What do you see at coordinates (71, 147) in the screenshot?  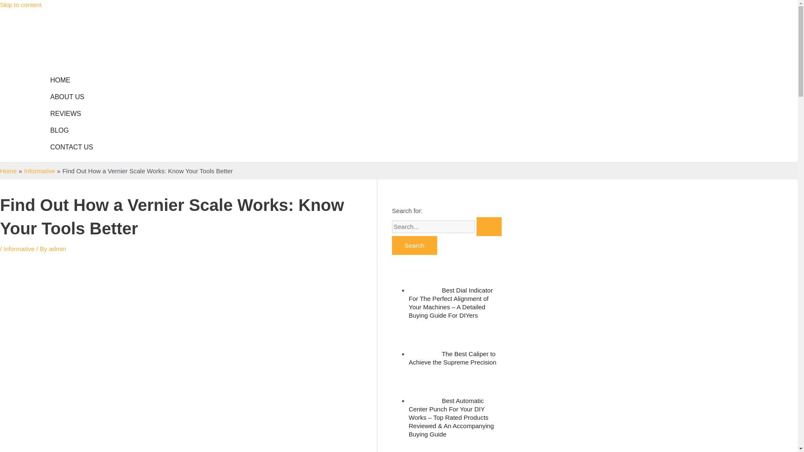 I see `CONTACT US` at bounding box center [71, 147].